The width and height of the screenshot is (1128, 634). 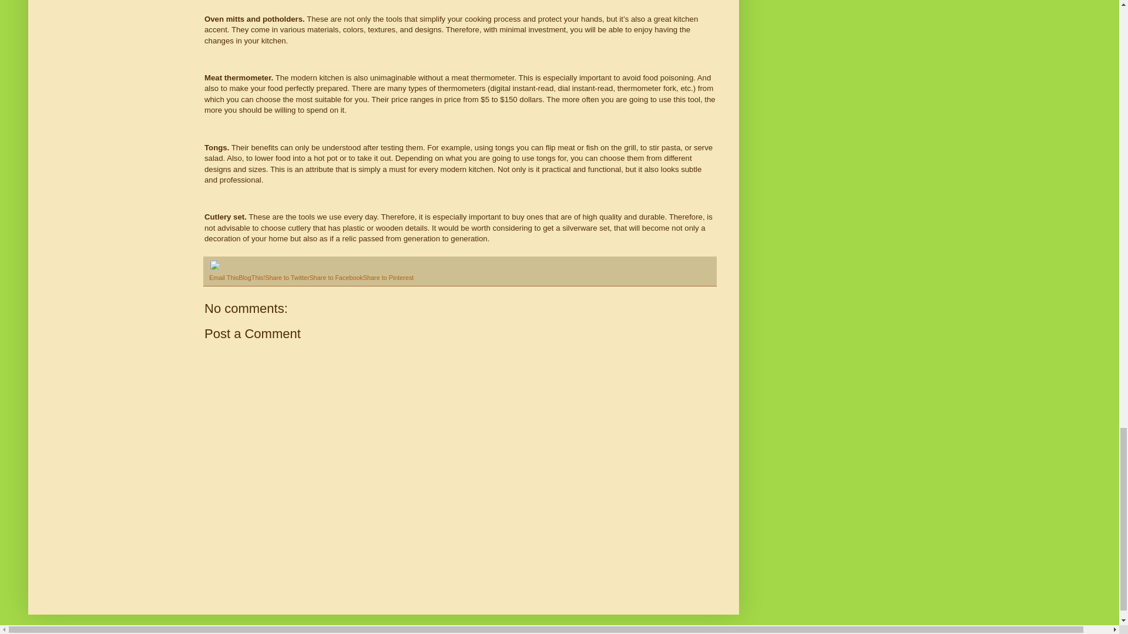 What do you see at coordinates (336, 277) in the screenshot?
I see `Share to Facebook` at bounding box center [336, 277].